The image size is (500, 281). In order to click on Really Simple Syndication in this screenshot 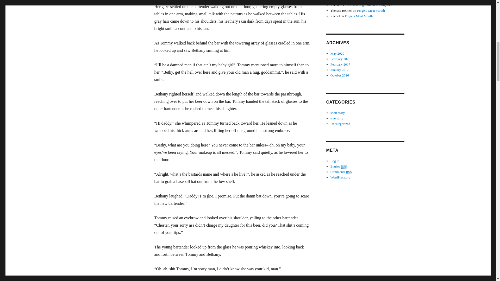, I will do `click(349, 172)`.